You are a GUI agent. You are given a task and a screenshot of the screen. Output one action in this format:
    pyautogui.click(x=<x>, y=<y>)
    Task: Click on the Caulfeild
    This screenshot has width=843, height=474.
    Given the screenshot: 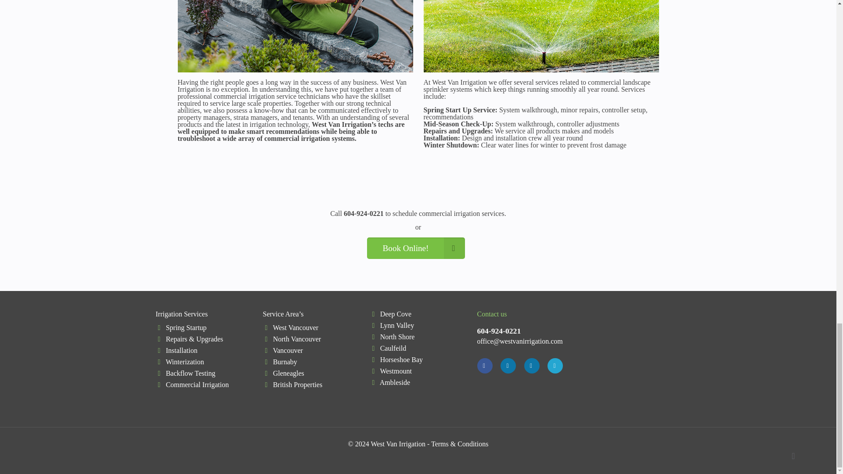 What is the action you would take?
    pyautogui.click(x=393, y=348)
    